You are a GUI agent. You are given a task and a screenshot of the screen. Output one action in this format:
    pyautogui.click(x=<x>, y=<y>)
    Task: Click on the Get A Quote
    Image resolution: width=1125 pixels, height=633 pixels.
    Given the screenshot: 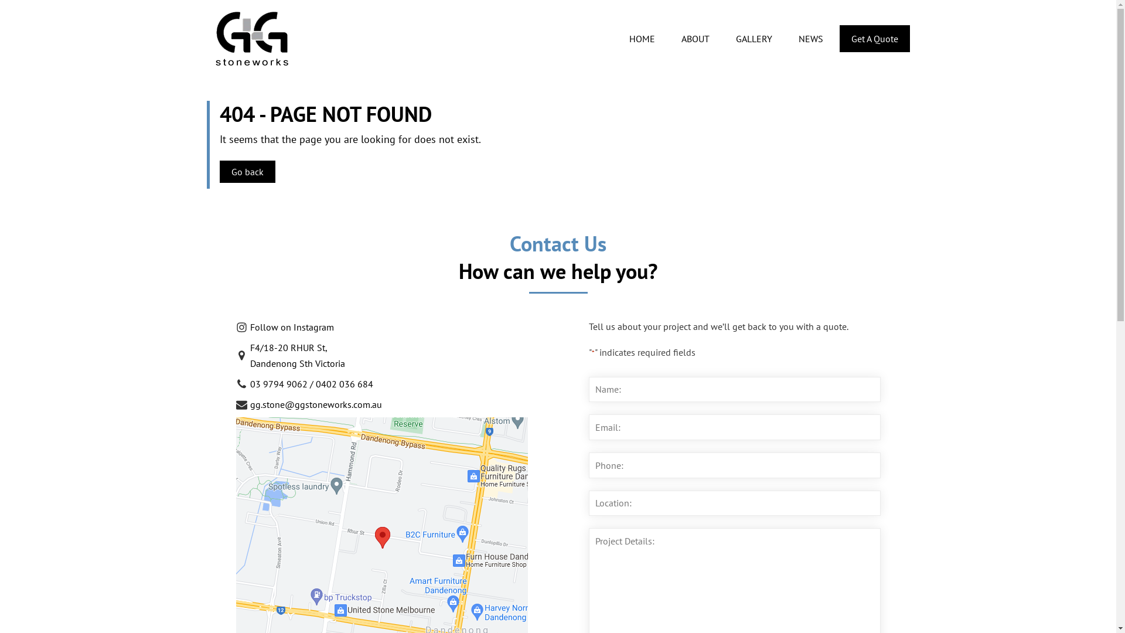 What is the action you would take?
    pyautogui.click(x=874, y=39)
    